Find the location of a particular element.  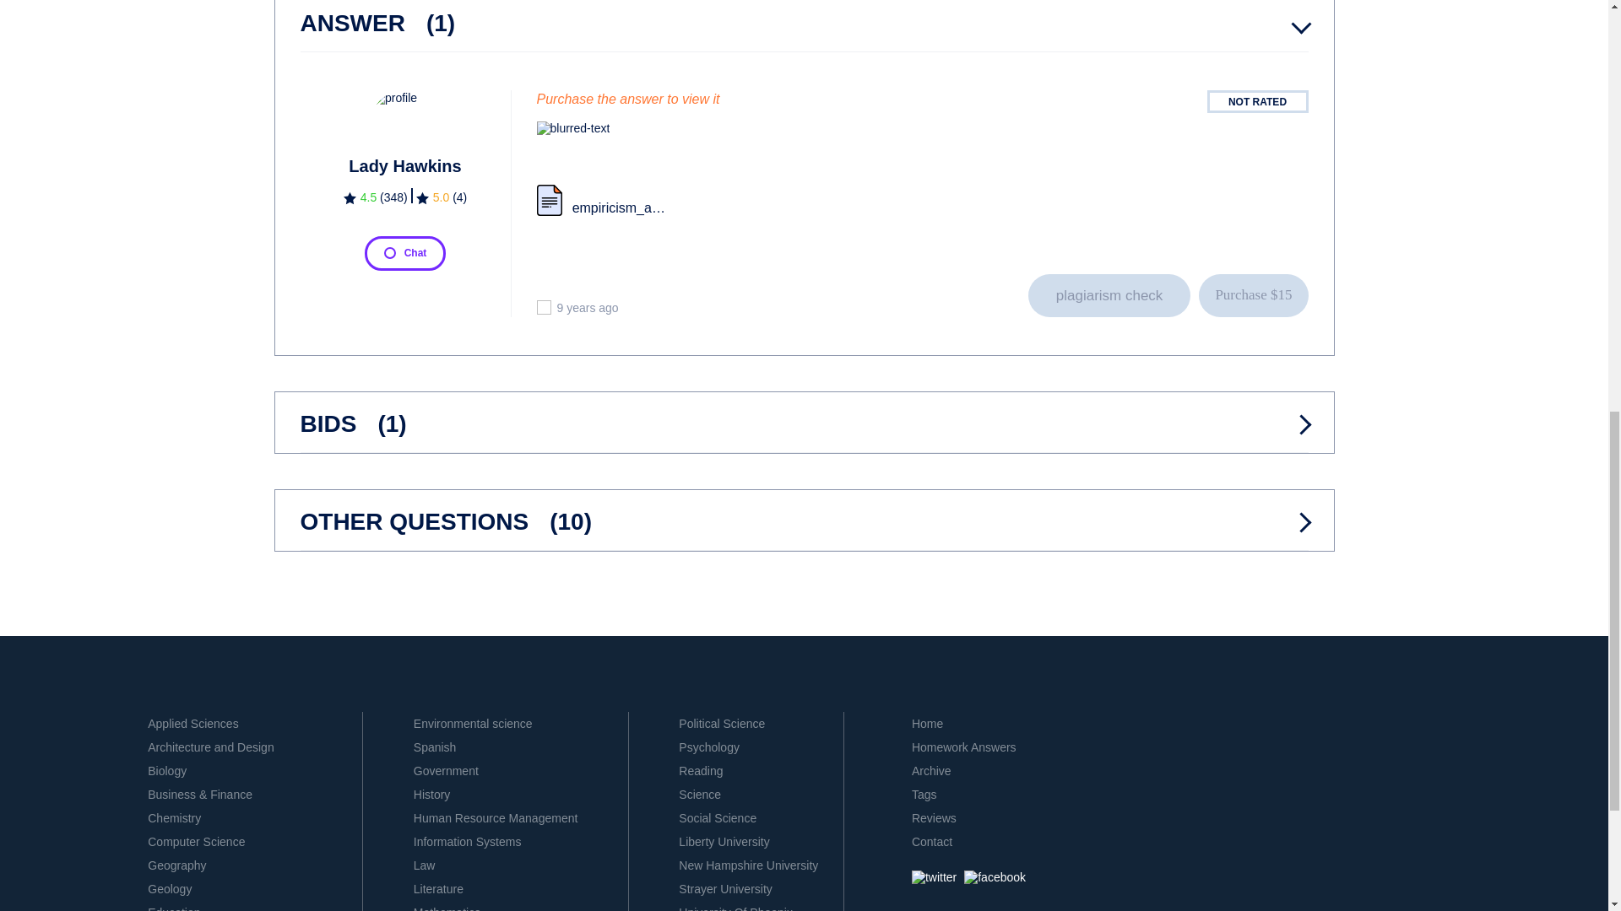

Literature ratings is located at coordinates (442, 199).